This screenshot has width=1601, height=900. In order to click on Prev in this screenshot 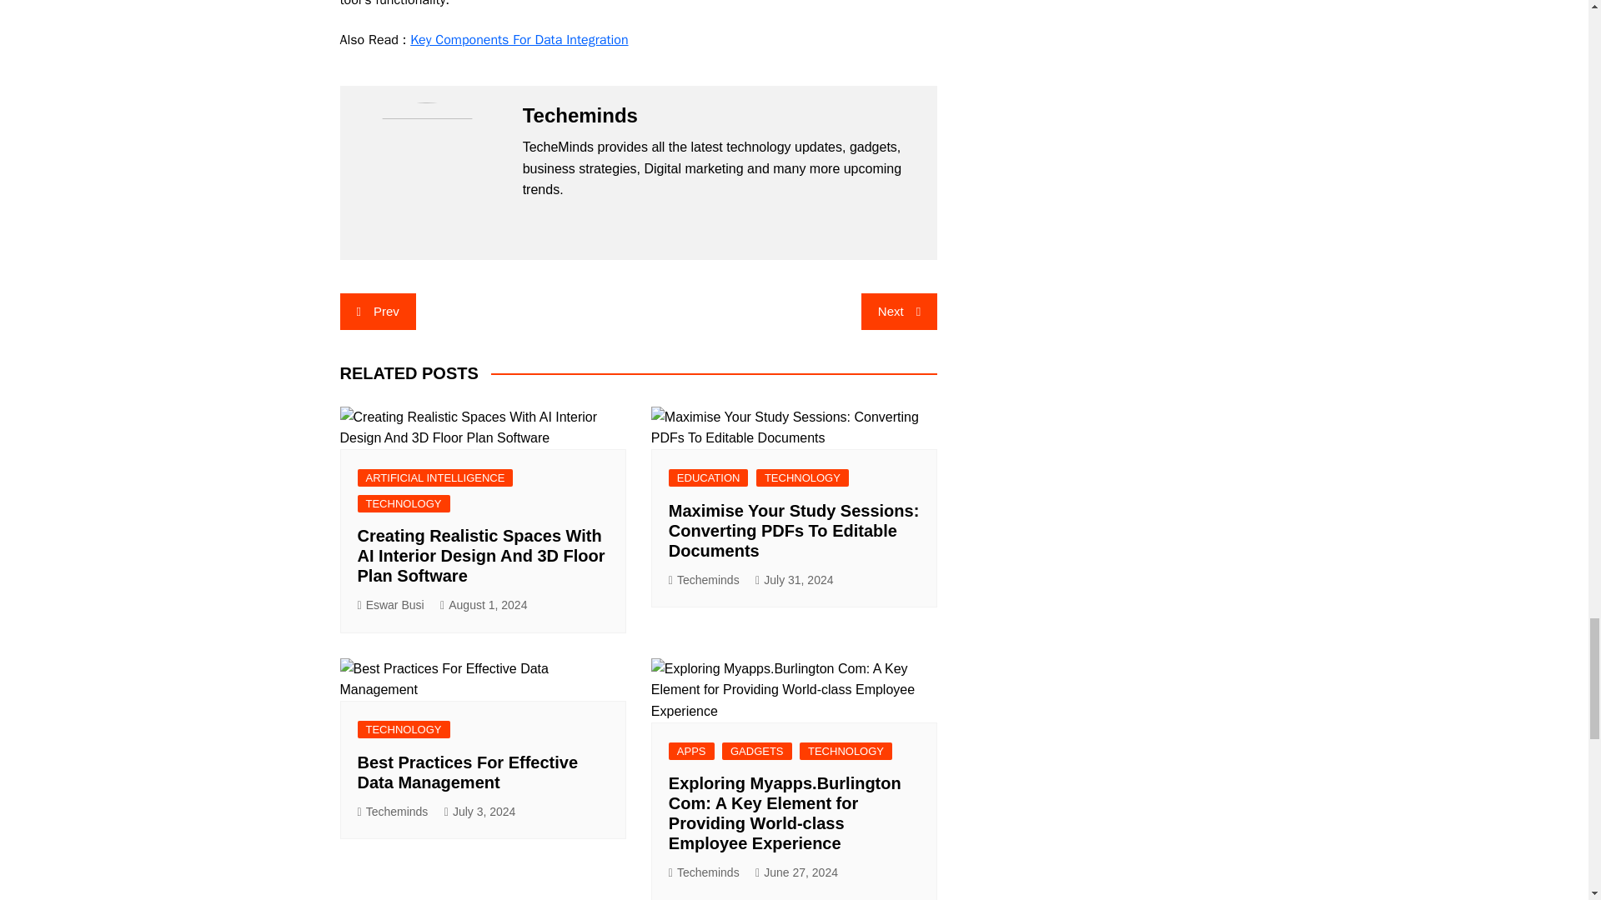, I will do `click(378, 312)`.